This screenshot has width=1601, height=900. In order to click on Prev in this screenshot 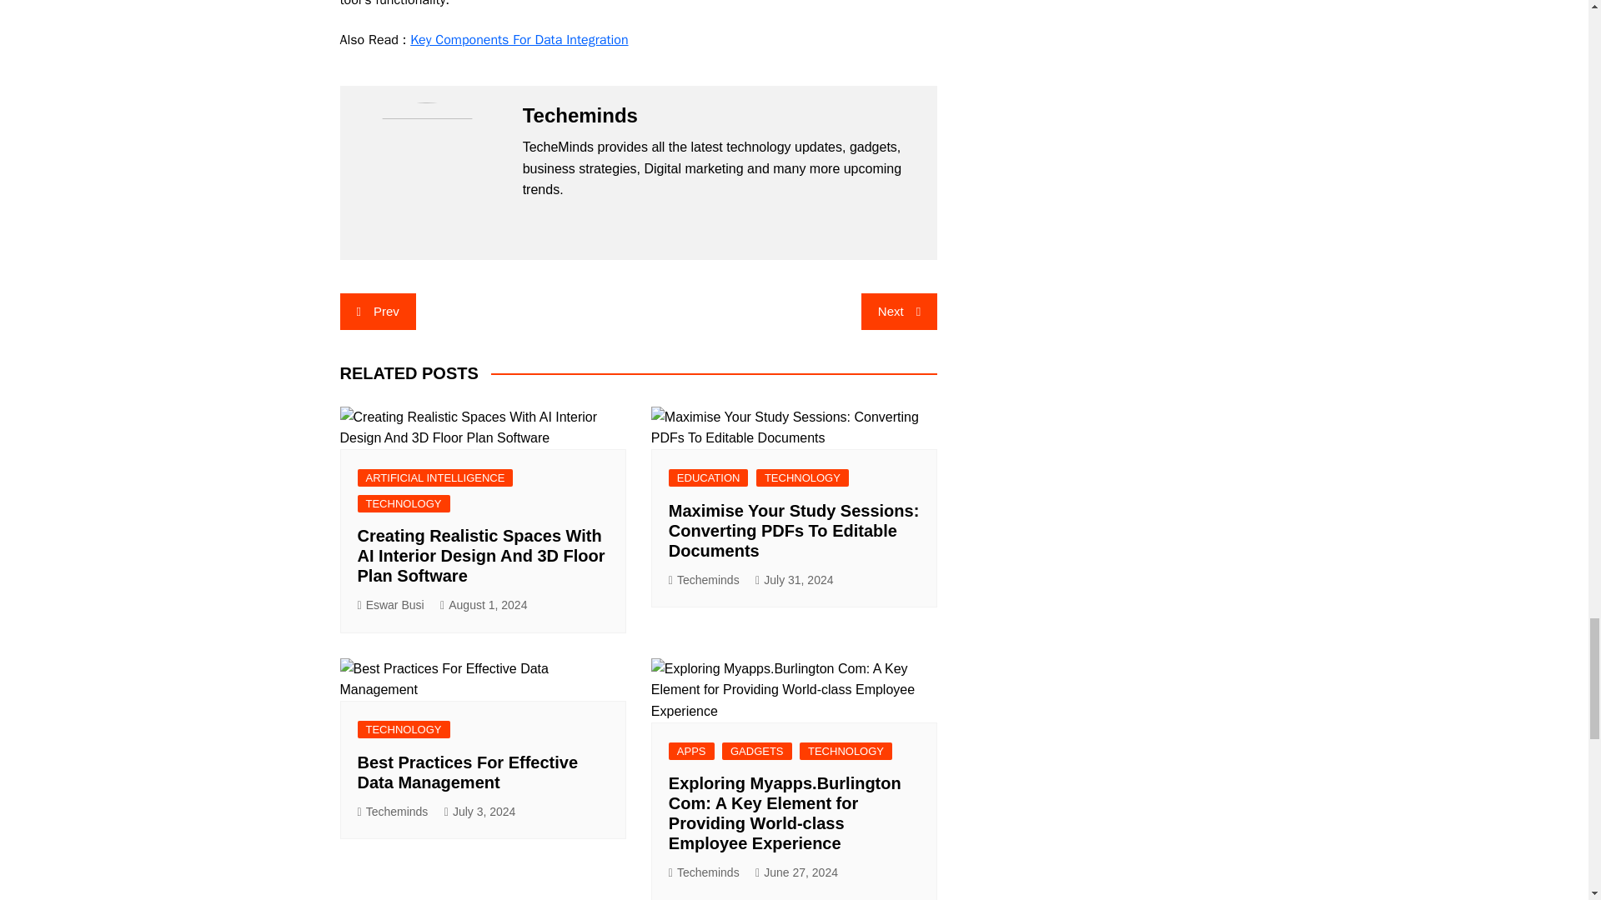, I will do `click(378, 312)`.